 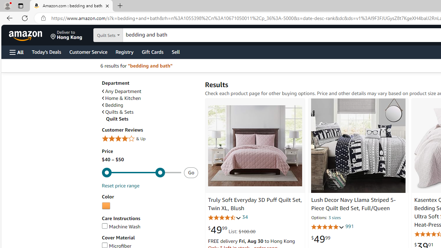 What do you see at coordinates (224, 217) in the screenshot?
I see `4.3 out of 5 stars` at bounding box center [224, 217].